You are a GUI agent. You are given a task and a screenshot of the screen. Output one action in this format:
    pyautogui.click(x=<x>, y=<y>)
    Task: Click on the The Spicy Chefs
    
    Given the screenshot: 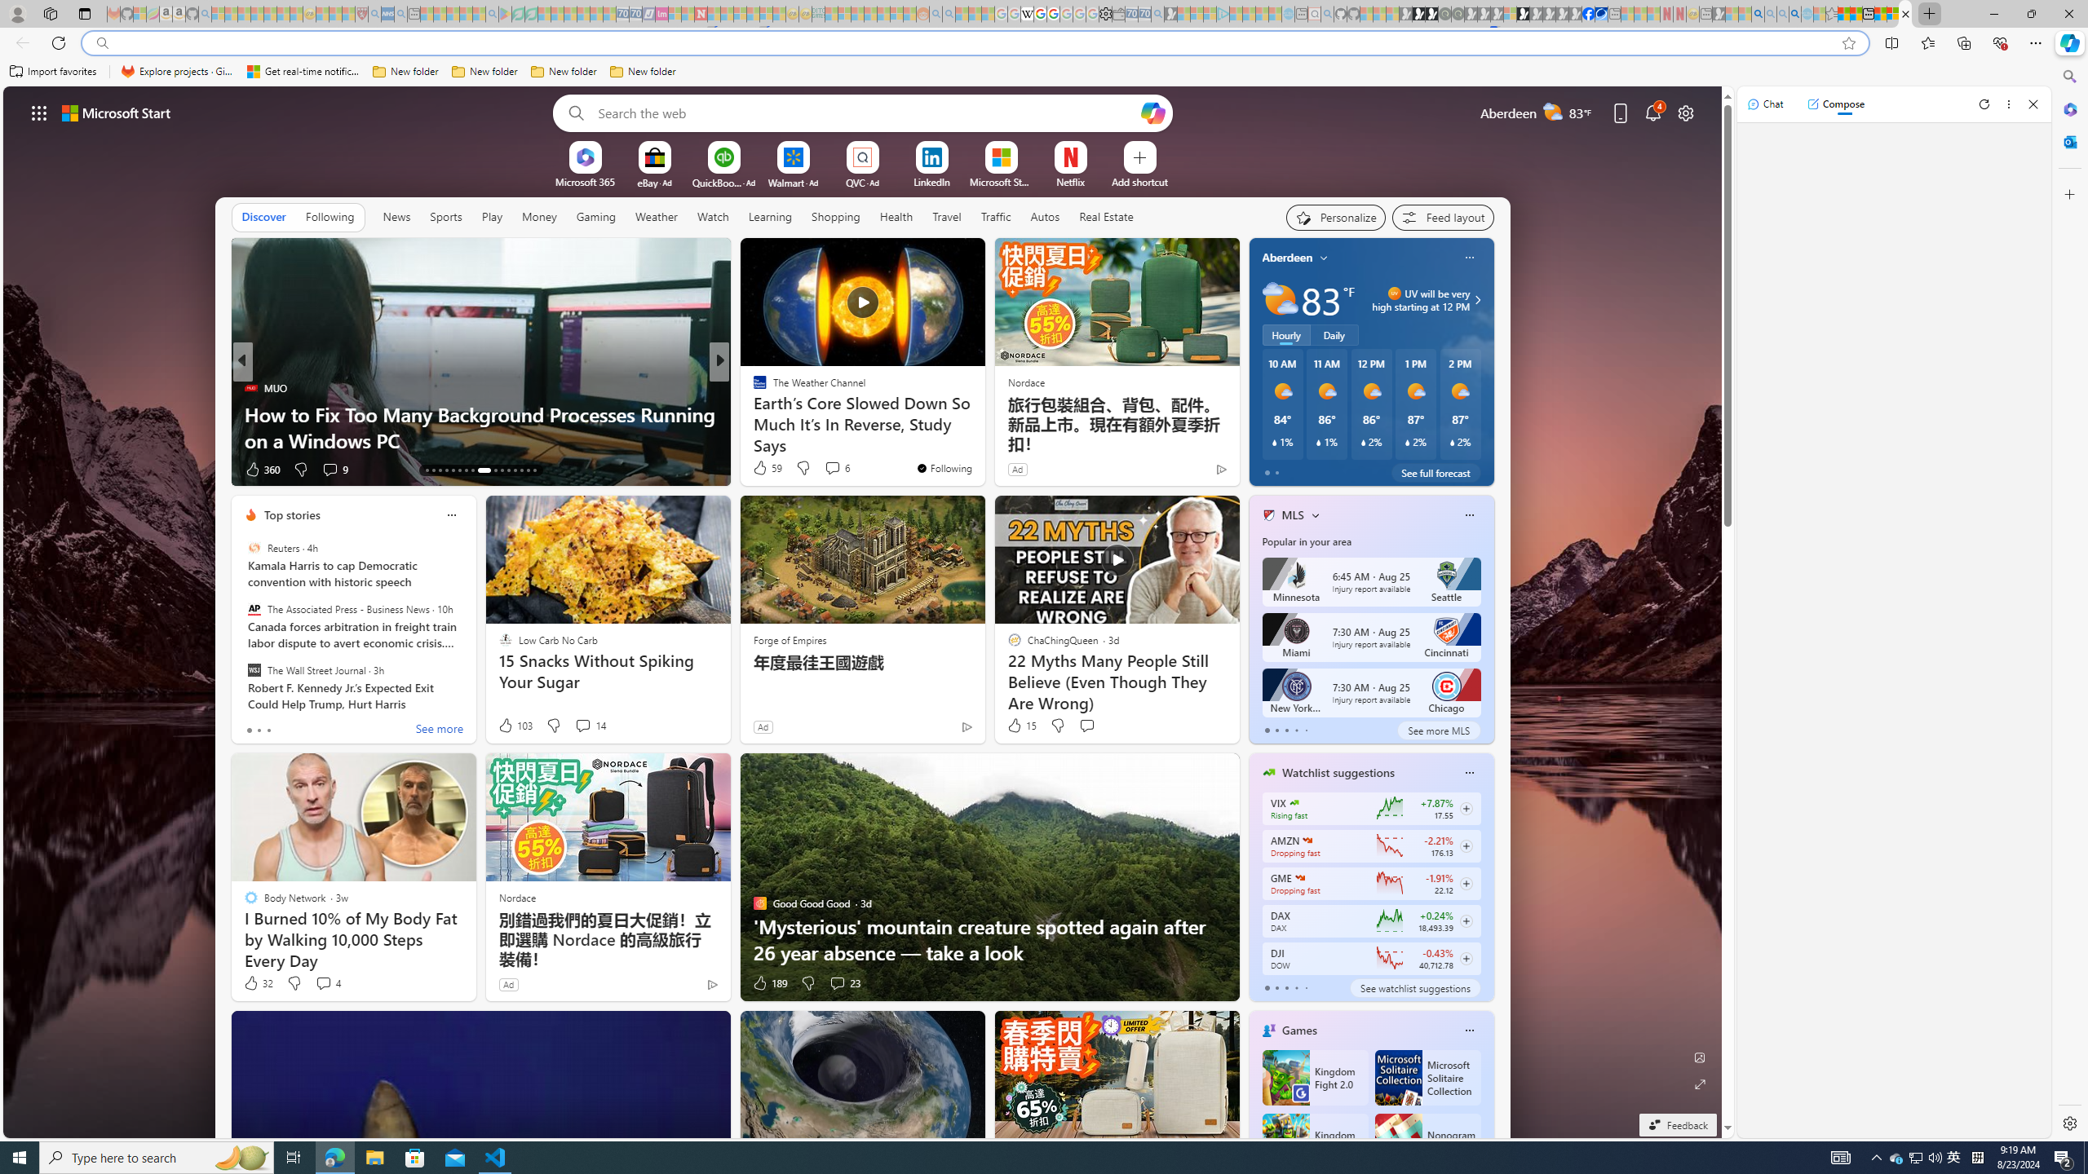 What is the action you would take?
    pyautogui.click(x=752, y=388)
    